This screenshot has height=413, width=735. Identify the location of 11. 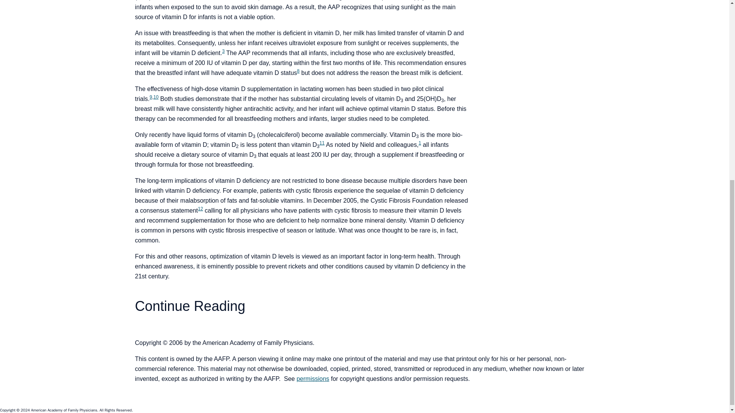
(322, 143).